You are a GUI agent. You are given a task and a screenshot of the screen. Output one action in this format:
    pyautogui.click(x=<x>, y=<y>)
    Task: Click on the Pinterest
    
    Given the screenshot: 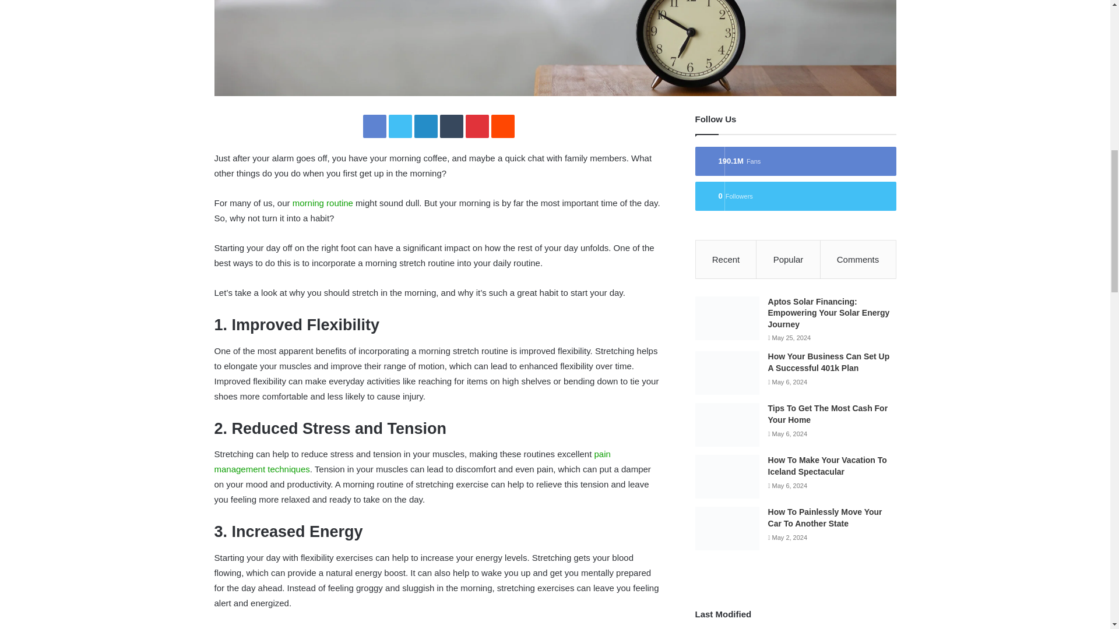 What is the action you would take?
    pyautogui.click(x=477, y=126)
    